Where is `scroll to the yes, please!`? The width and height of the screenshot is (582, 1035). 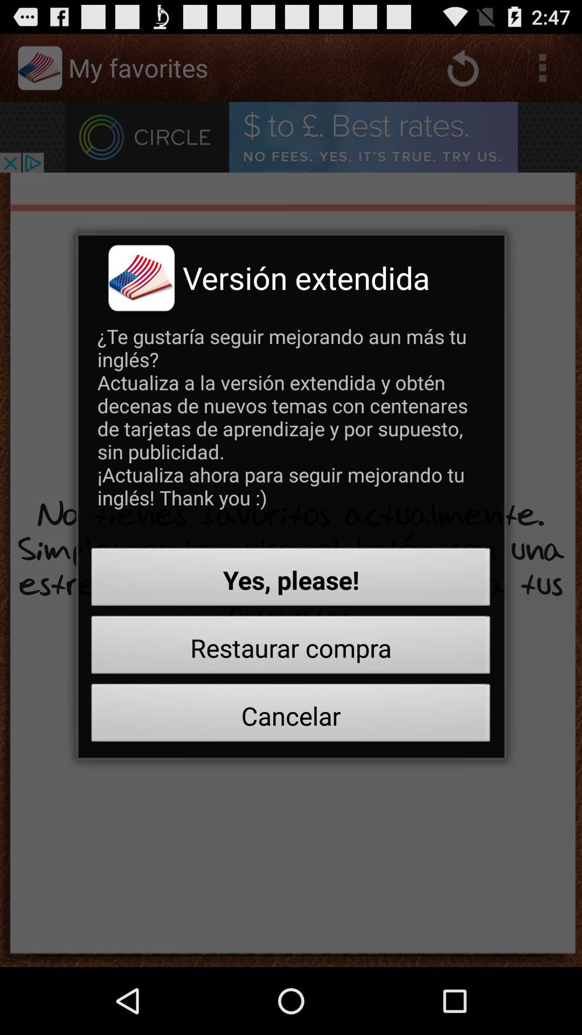 scroll to the yes, please! is located at coordinates (291, 580).